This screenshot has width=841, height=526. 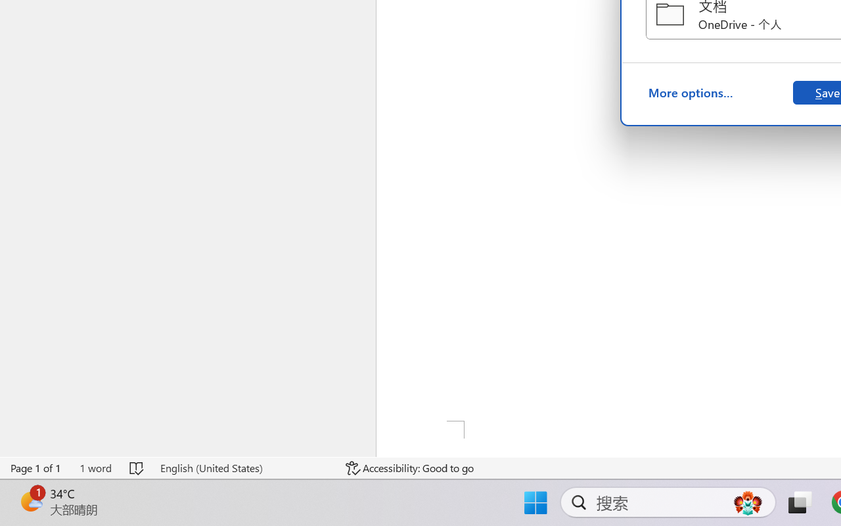 I want to click on Language English (United States), so click(x=243, y=468).